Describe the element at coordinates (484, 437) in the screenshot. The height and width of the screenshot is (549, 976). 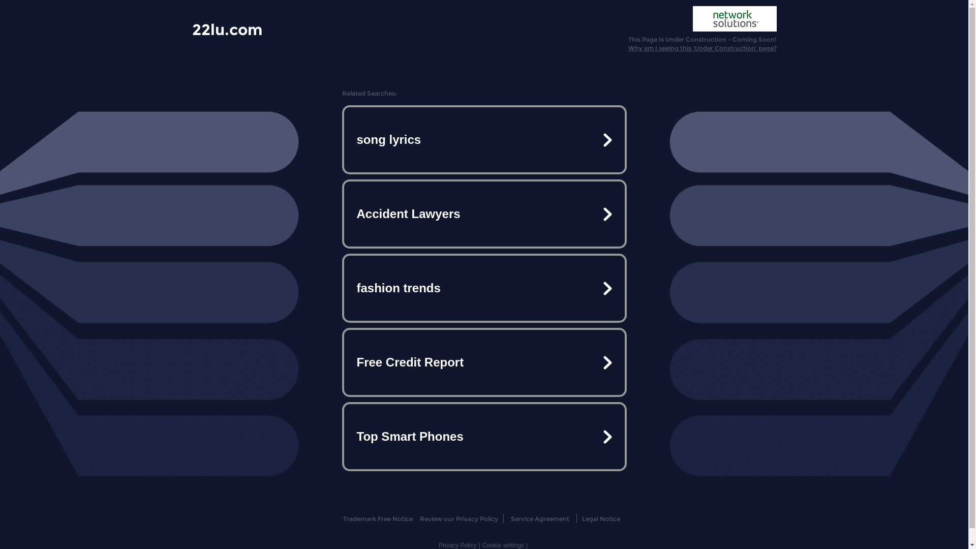
I see `Top Smart Phones` at that location.